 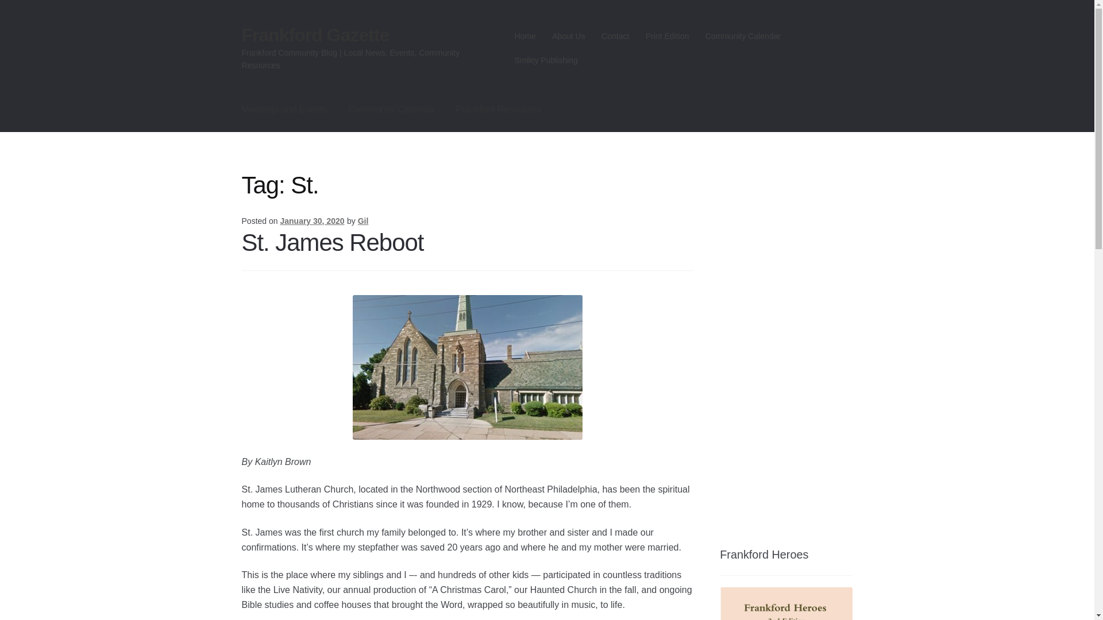 I want to click on Frankford Resources, so click(x=499, y=110).